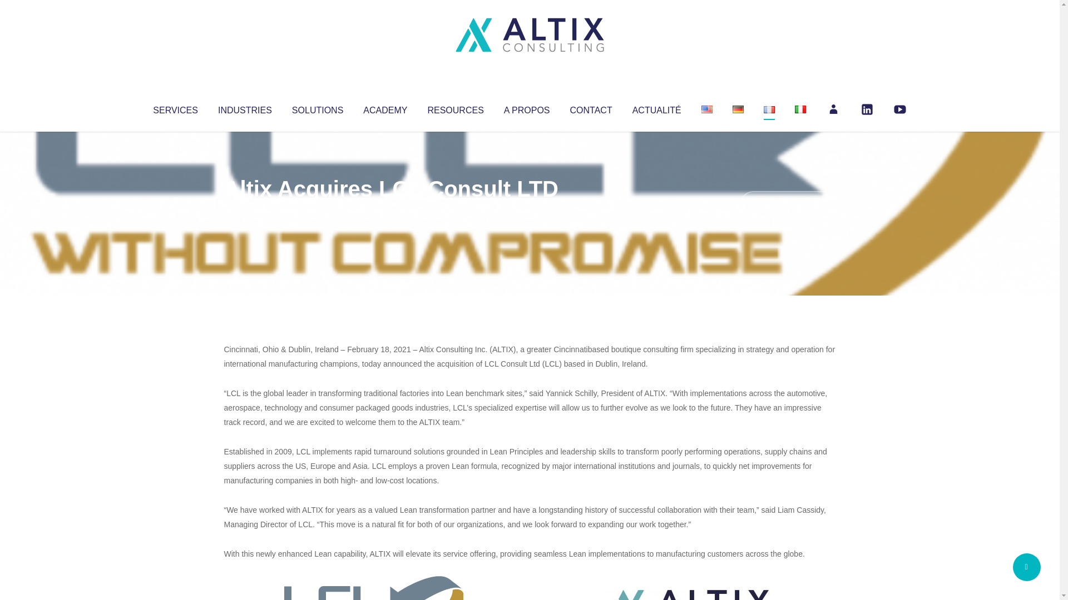 Image resolution: width=1068 pixels, height=600 pixels. I want to click on SERVICES, so click(175, 108).